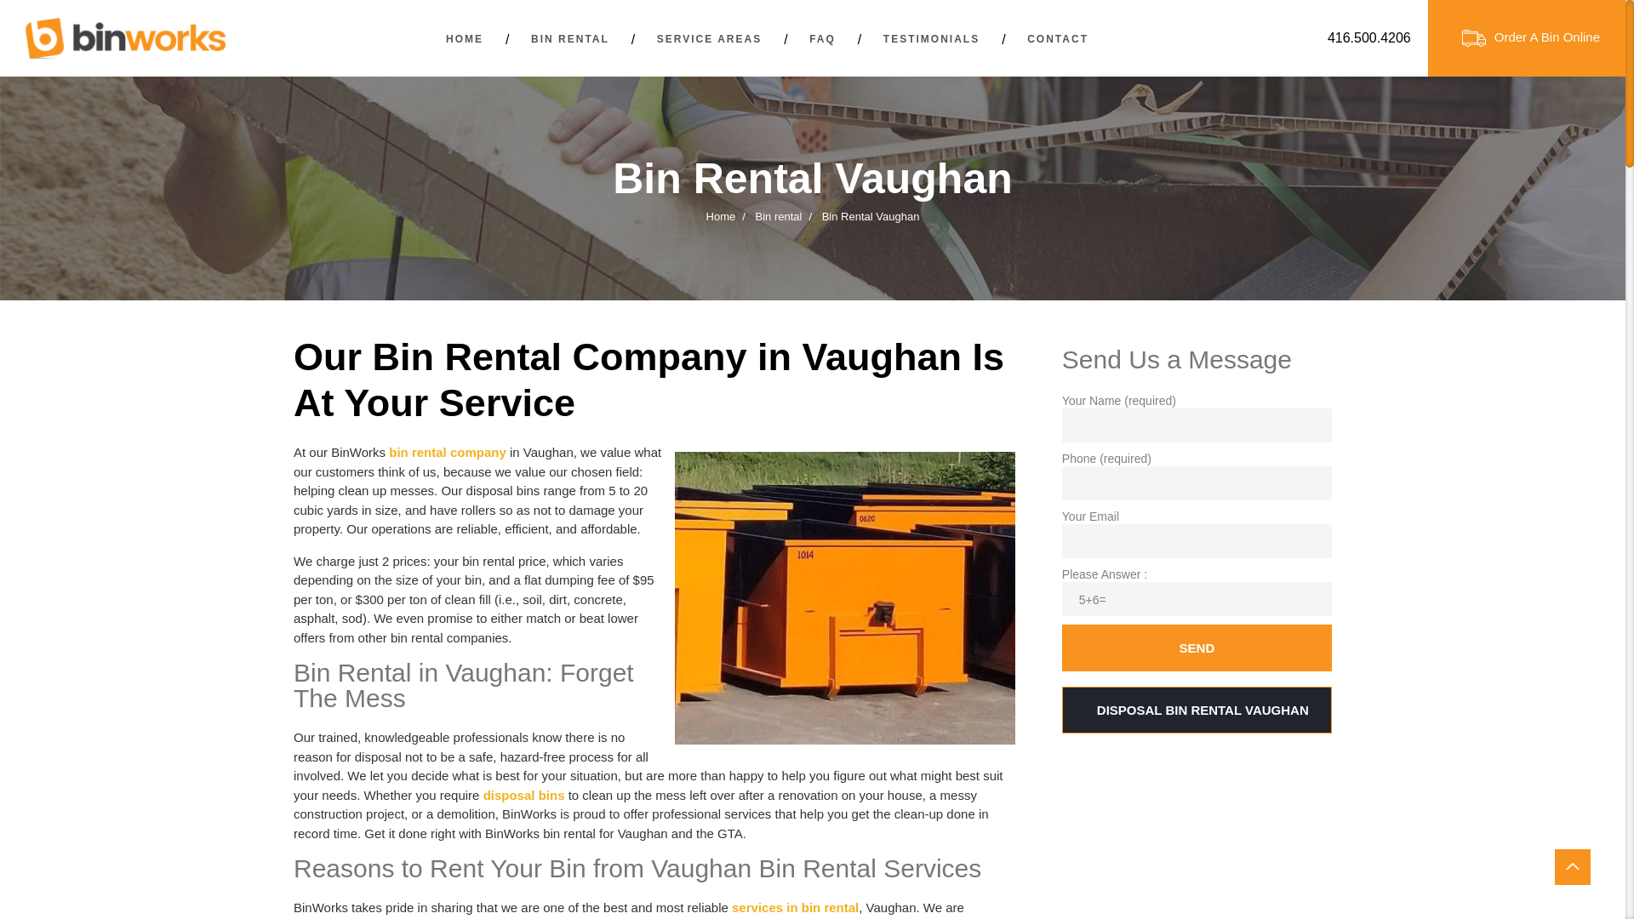 The width and height of the screenshot is (1634, 919). I want to click on Bin rental, so click(780, 216).